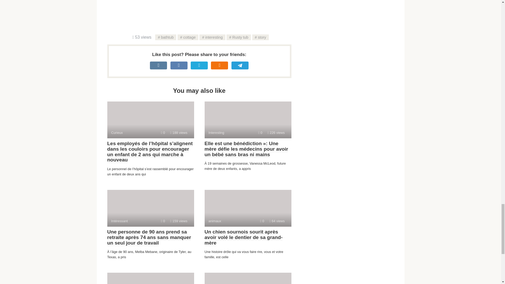 The image size is (505, 284). What do you see at coordinates (248, 120) in the screenshot?
I see `Views` at bounding box center [248, 120].